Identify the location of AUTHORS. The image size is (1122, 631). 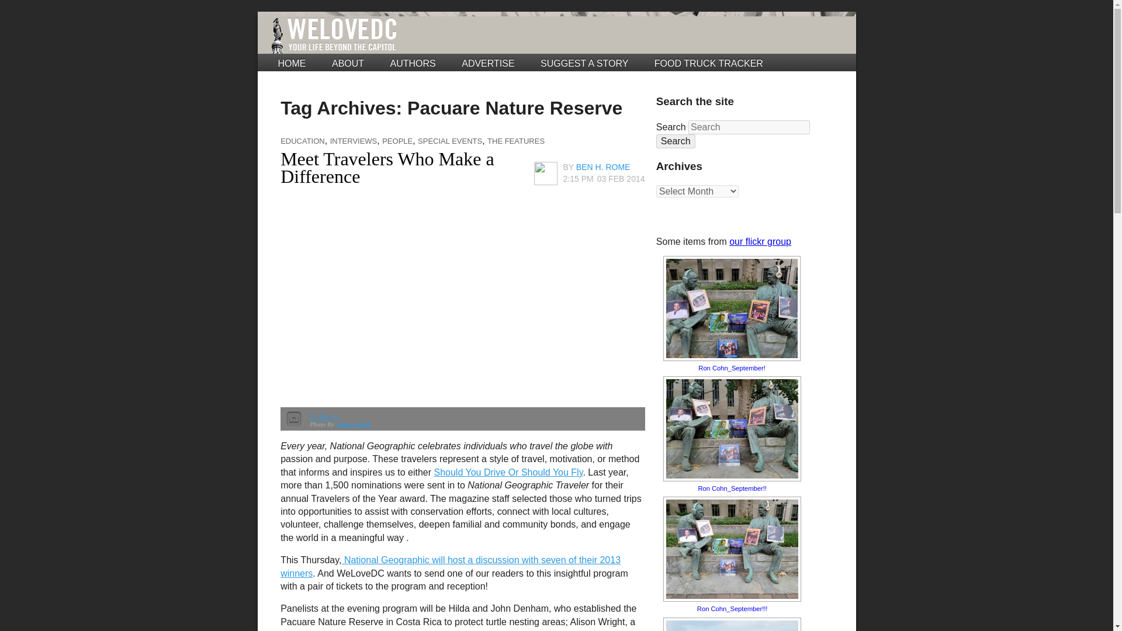
(413, 63).